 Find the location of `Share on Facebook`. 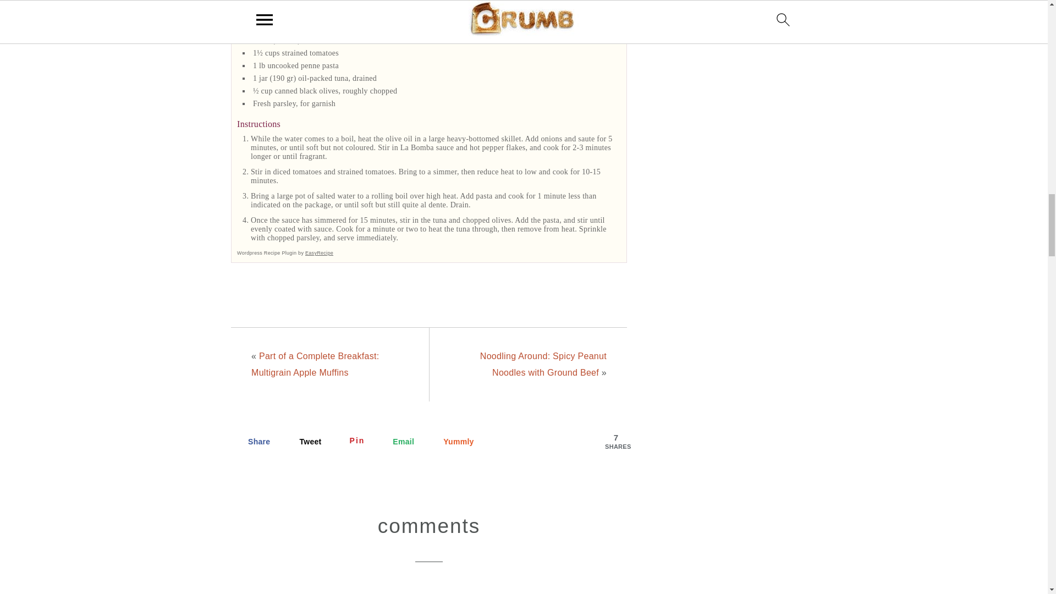

Share on Facebook is located at coordinates (253, 441).